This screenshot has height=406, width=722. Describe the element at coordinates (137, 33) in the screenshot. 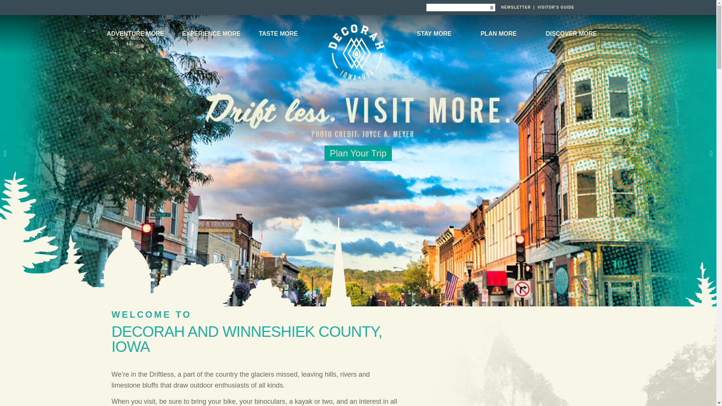

I see `ADVENTURE MORE` at that location.